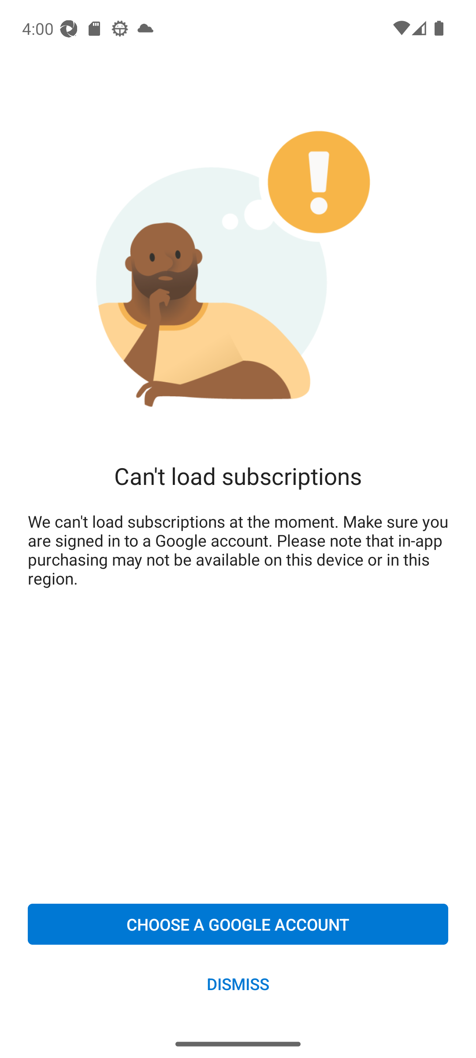 The height and width of the screenshot is (1058, 476). I want to click on DISMISS, so click(238, 983).